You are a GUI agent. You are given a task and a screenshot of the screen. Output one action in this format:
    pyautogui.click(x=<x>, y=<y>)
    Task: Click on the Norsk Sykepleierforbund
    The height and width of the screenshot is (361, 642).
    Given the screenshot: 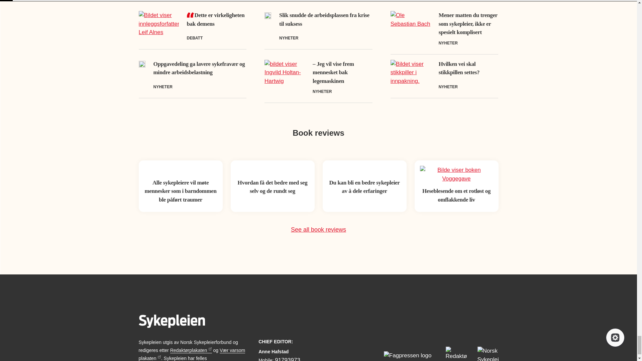 What is the action you would take?
    pyautogui.click(x=488, y=354)
    